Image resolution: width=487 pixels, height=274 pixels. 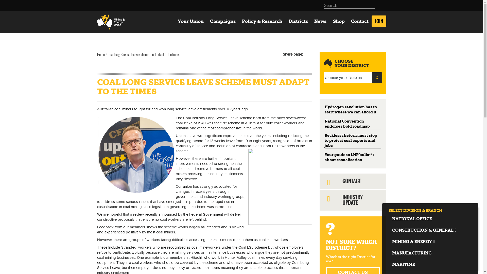 What do you see at coordinates (321, 21) in the screenshot?
I see `News` at bounding box center [321, 21].